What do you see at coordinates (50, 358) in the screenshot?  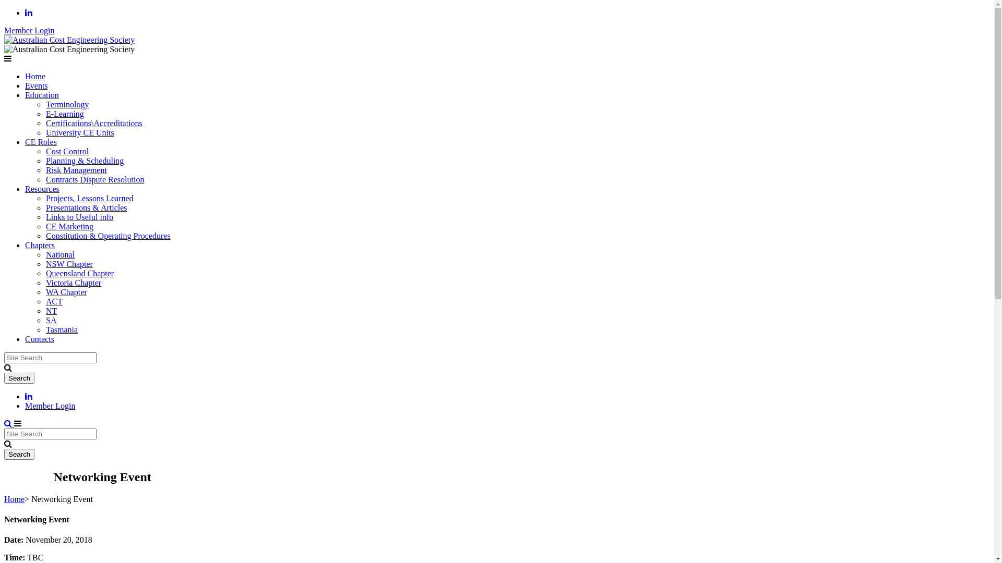 I see `Search for:` at bounding box center [50, 358].